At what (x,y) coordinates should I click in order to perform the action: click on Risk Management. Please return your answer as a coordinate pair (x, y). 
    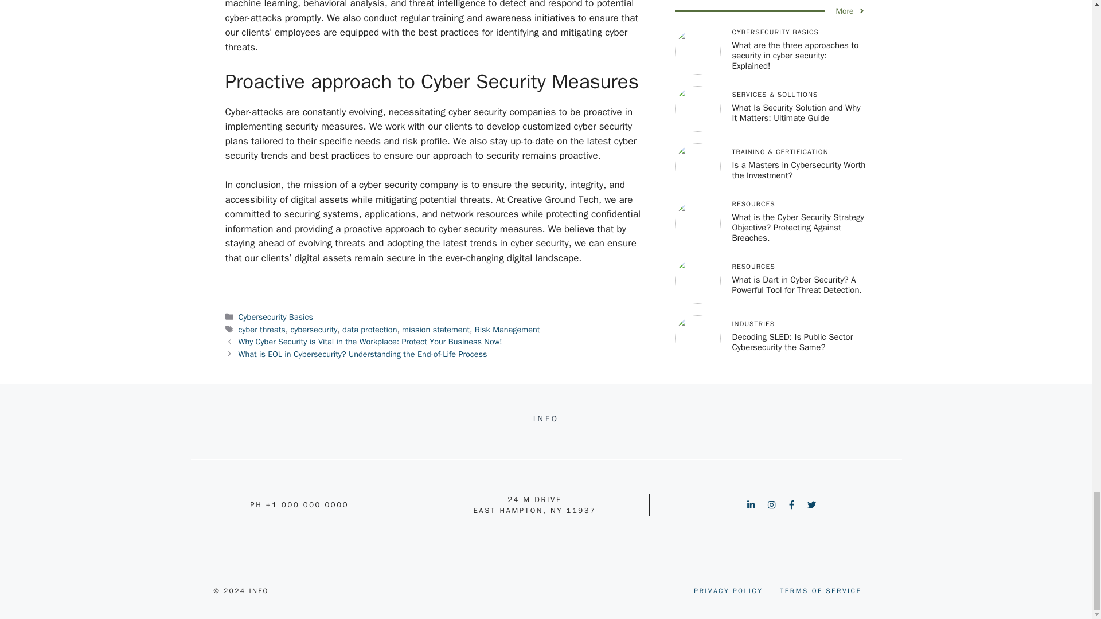
    Looking at the image, I should click on (507, 329).